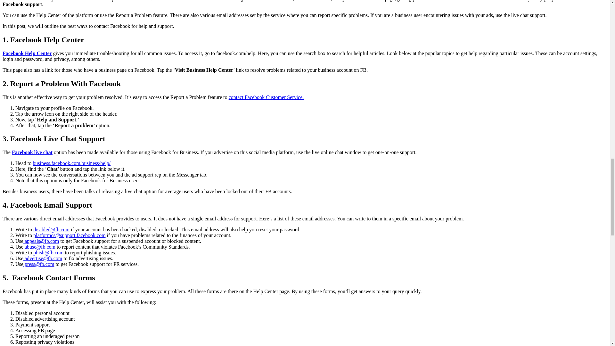 The width and height of the screenshot is (615, 346). Describe the element at coordinates (266, 97) in the screenshot. I see `contact Facebook Customer Service.` at that location.